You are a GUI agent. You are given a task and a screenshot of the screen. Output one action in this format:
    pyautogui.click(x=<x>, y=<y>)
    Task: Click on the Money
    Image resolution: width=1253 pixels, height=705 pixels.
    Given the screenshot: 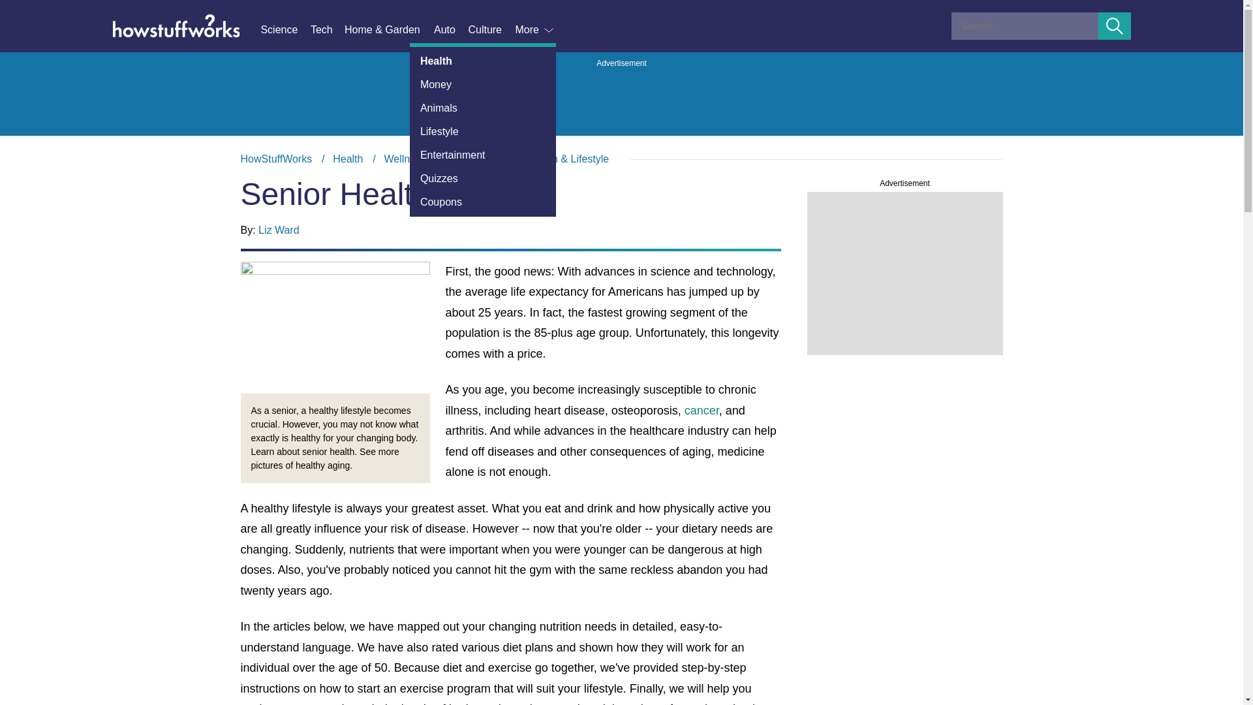 What is the action you would take?
    pyautogui.click(x=483, y=85)
    